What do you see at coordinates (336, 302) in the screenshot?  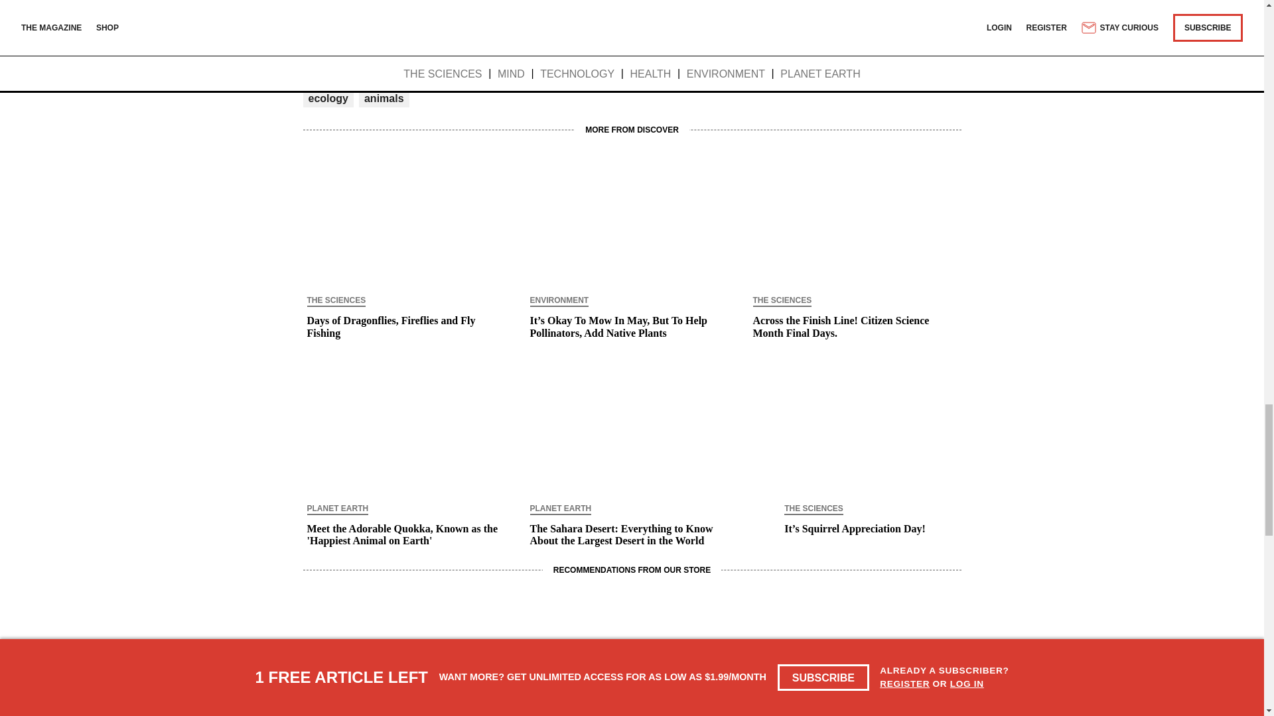 I see `THE SCIENCES` at bounding box center [336, 302].